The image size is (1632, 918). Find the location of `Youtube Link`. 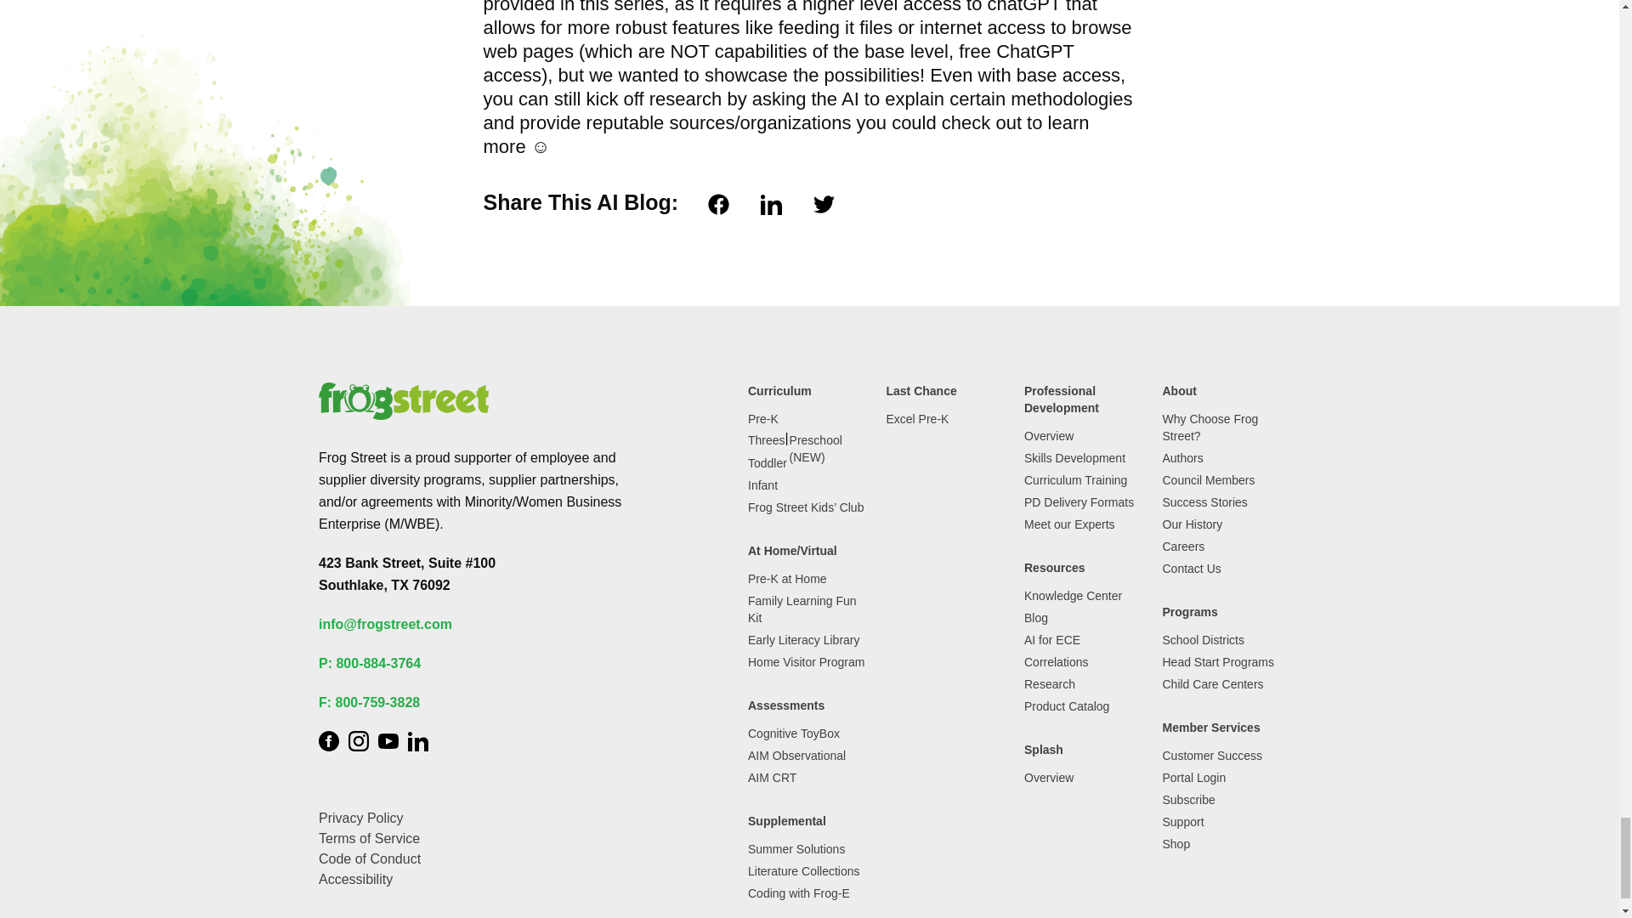

Youtube Link is located at coordinates (388, 741).